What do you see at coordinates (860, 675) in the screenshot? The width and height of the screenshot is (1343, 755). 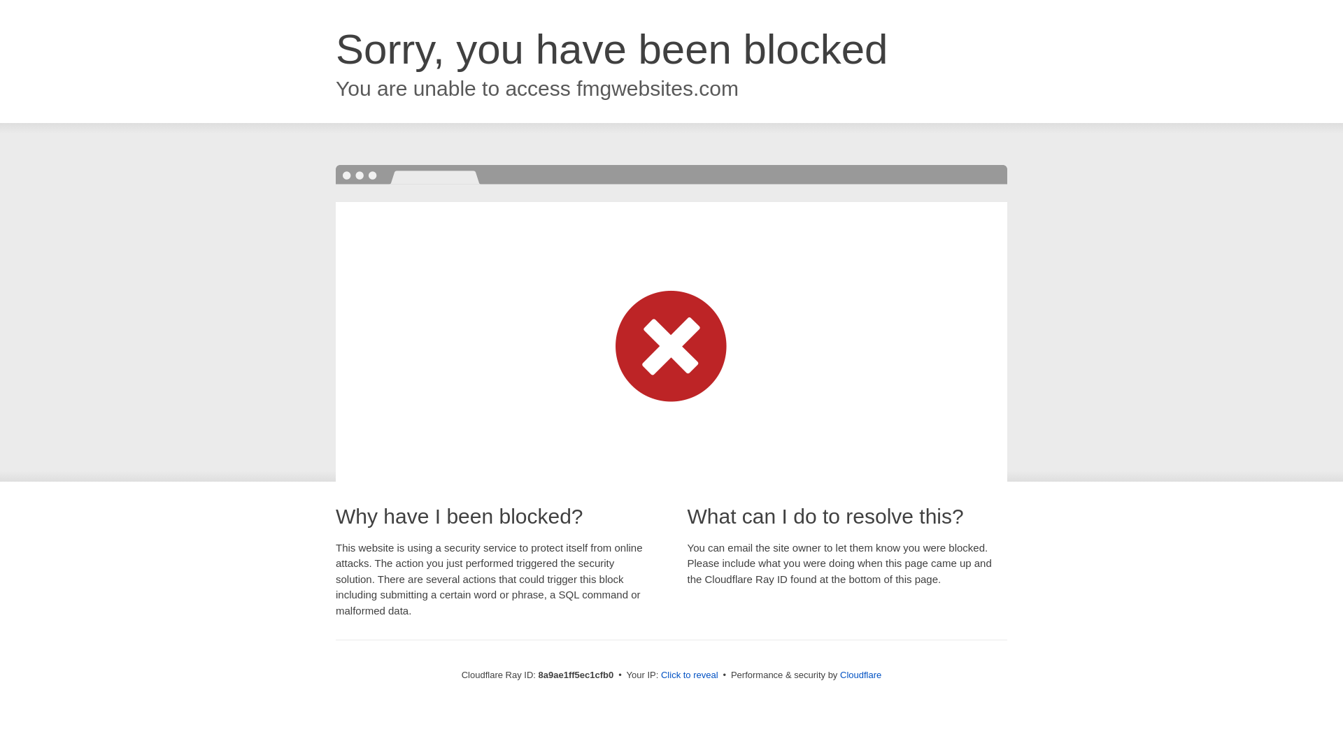 I see `Cloudflare` at bounding box center [860, 675].